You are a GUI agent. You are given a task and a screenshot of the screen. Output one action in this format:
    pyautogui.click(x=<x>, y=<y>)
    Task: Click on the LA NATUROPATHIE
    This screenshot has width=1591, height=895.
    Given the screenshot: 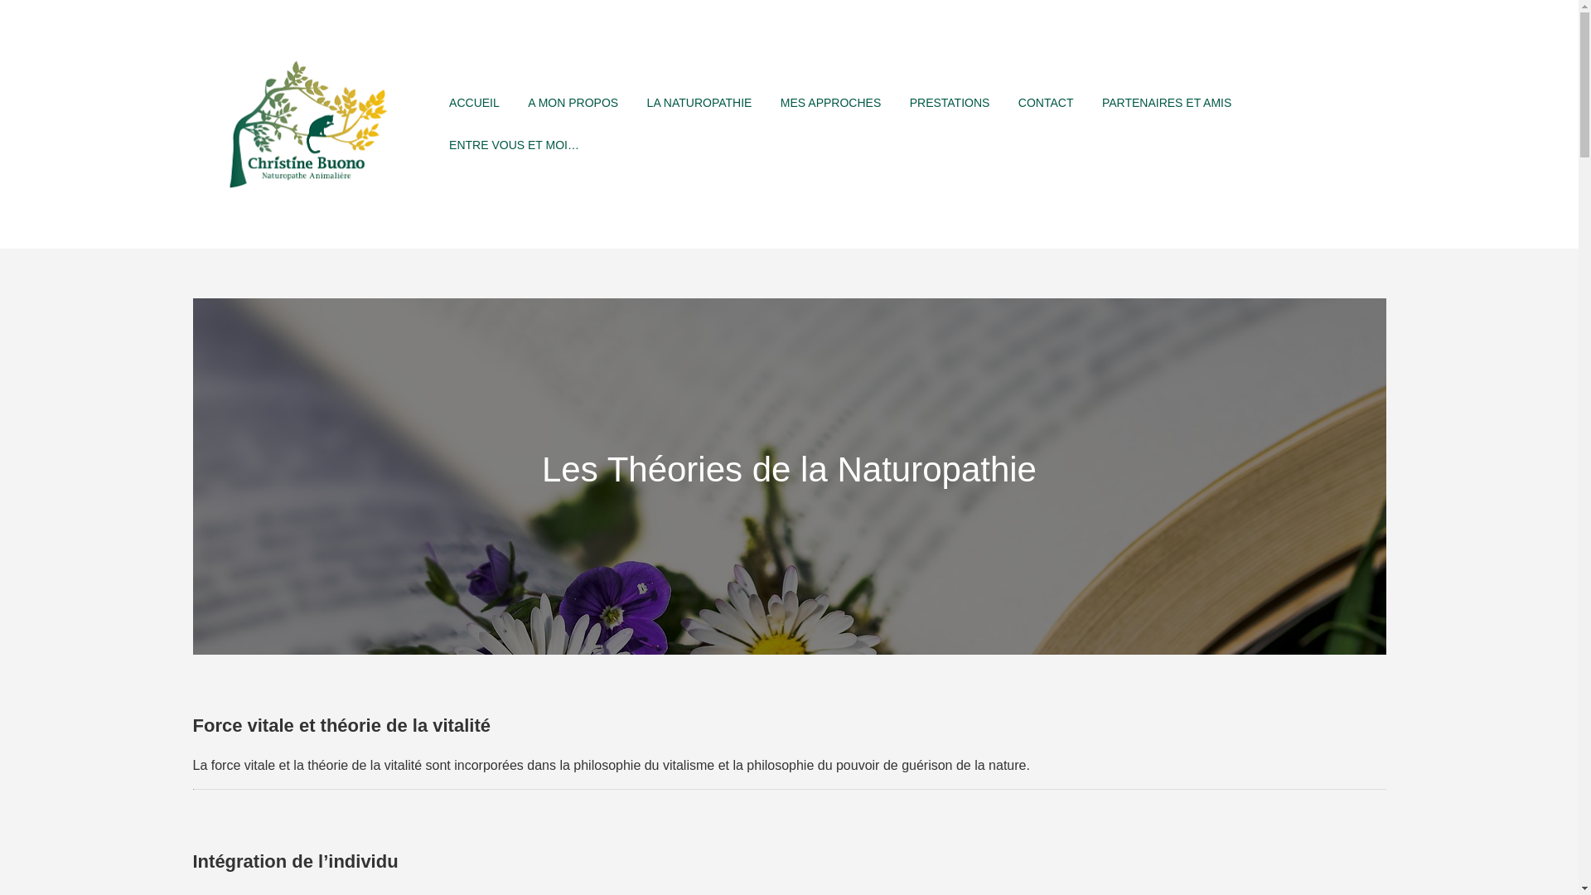 What is the action you would take?
    pyautogui.click(x=699, y=103)
    